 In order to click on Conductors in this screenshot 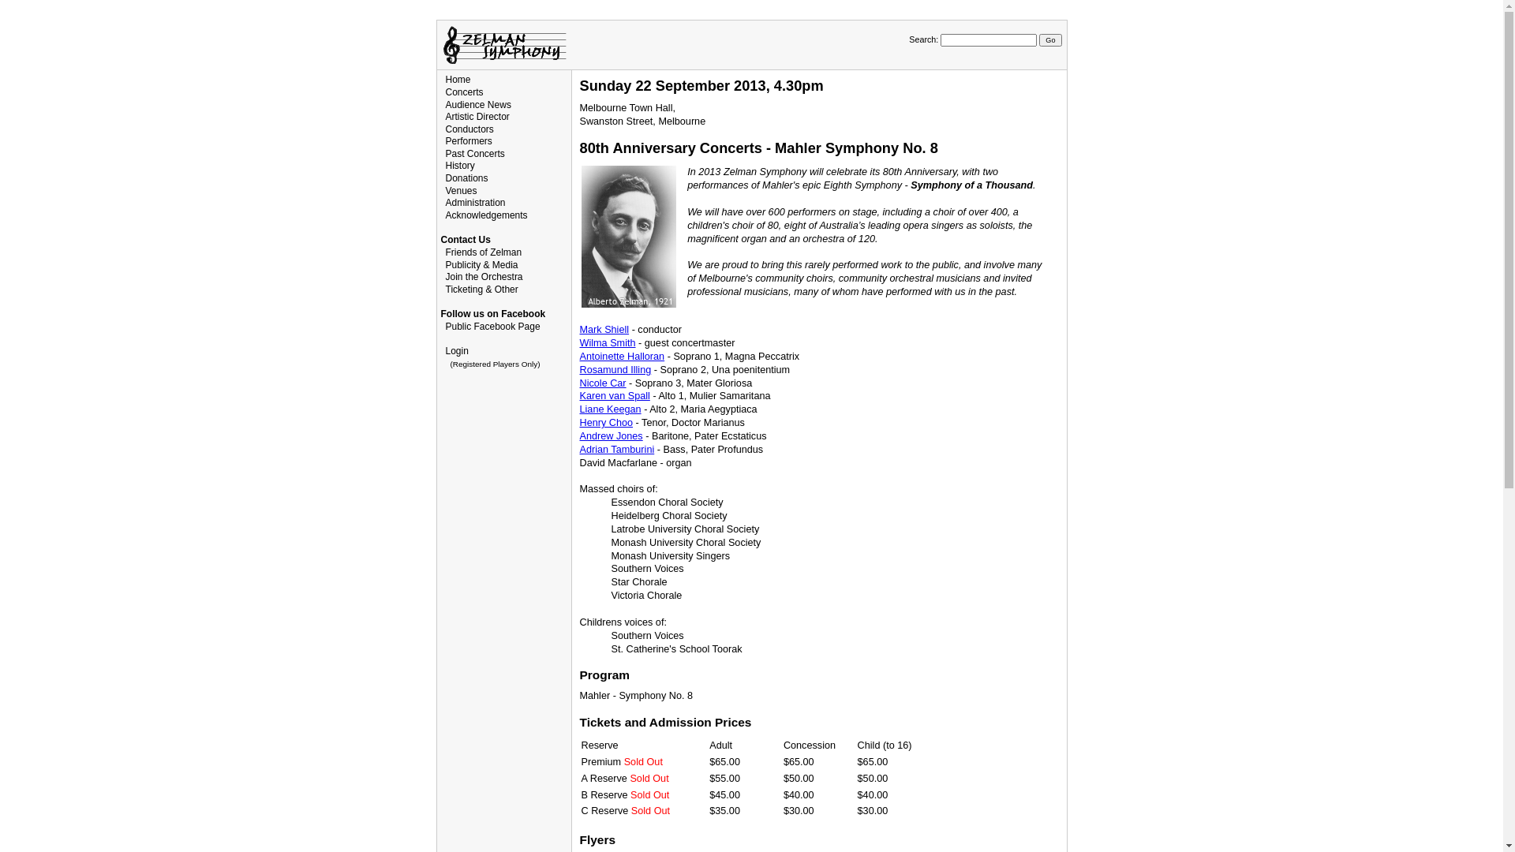, I will do `click(469, 129)`.